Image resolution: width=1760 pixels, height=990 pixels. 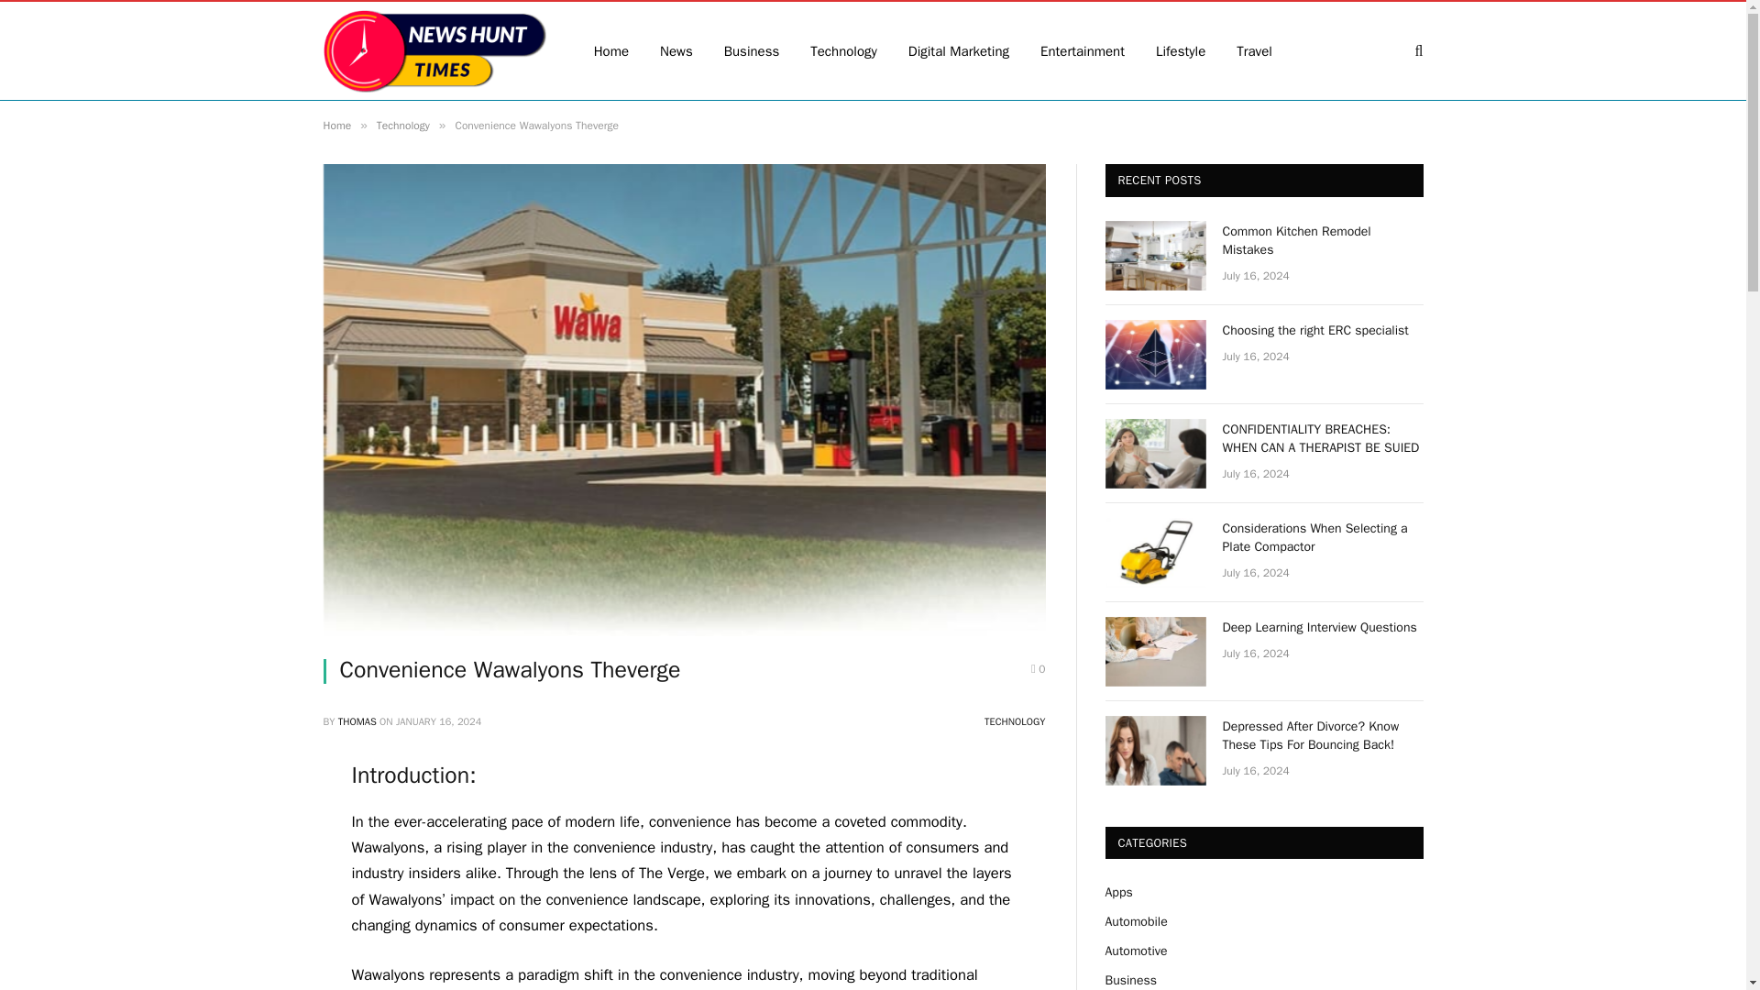 I want to click on 2024-01-16, so click(x=438, y=720).